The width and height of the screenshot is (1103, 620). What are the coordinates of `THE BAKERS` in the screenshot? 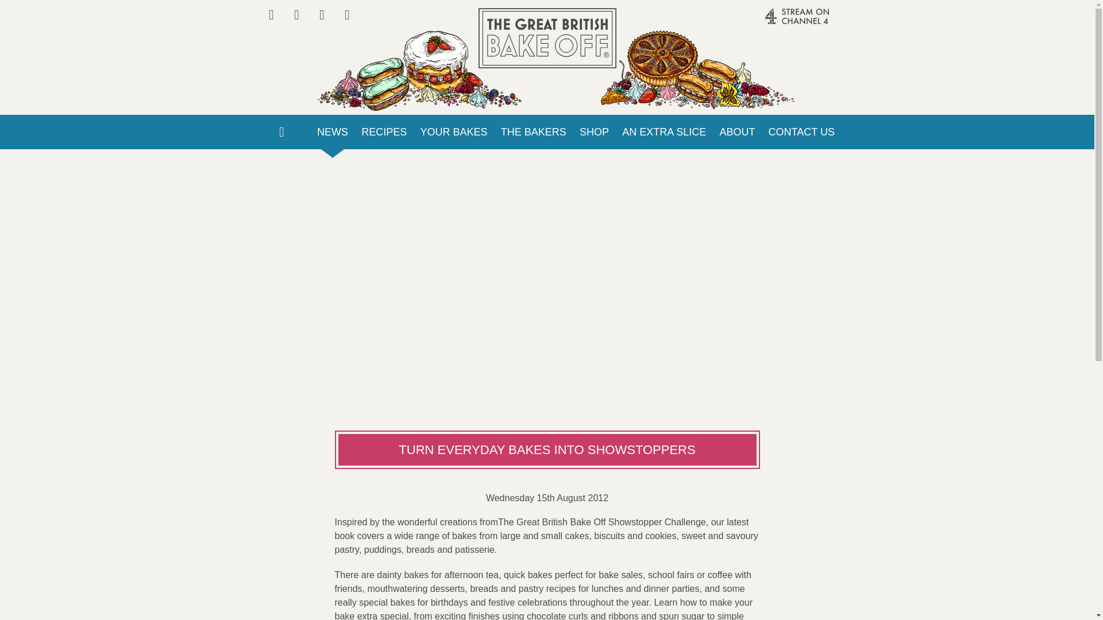 It's located at (533, 132).